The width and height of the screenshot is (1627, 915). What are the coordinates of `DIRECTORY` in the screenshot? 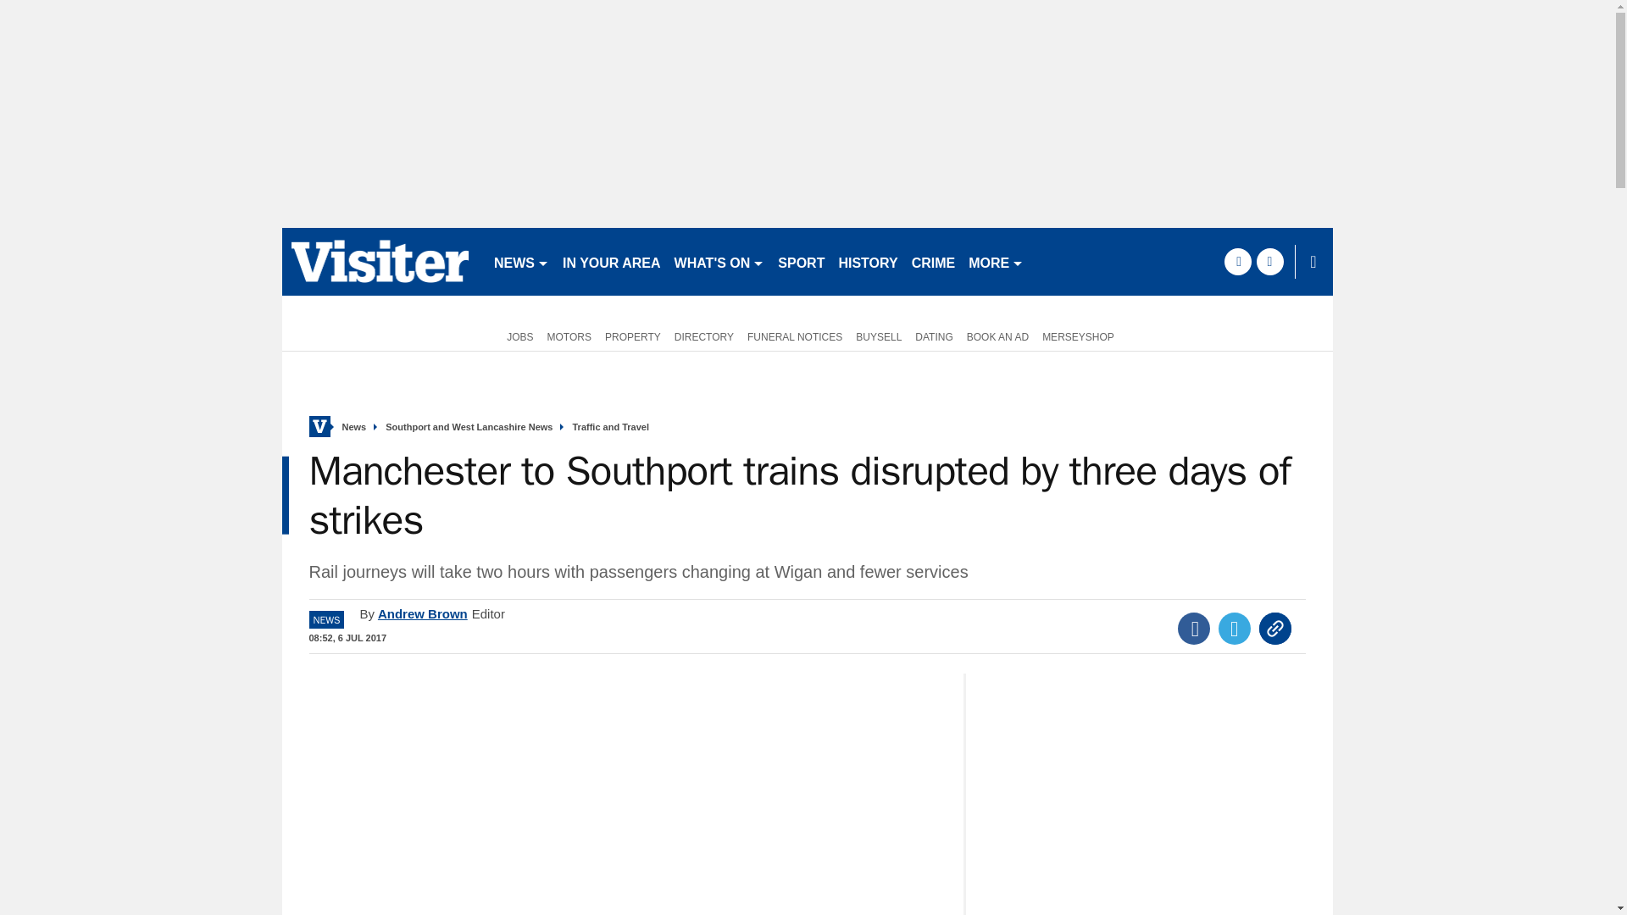 It's located at (703, 335).